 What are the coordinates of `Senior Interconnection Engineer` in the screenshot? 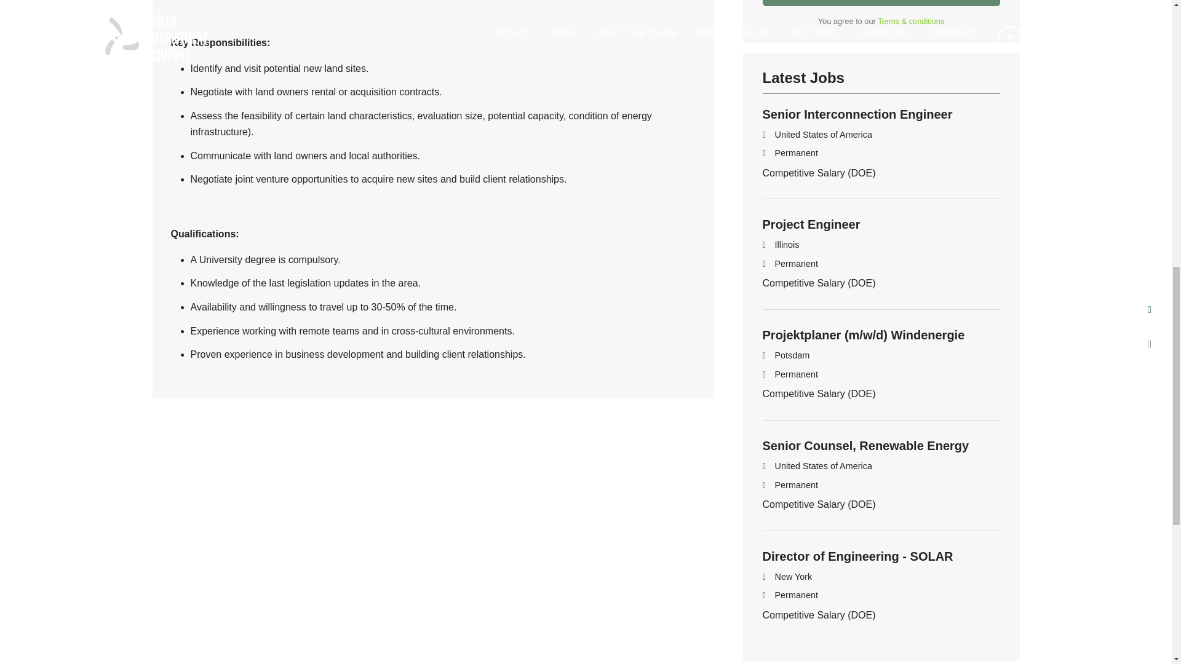 It's located at (857, 114).